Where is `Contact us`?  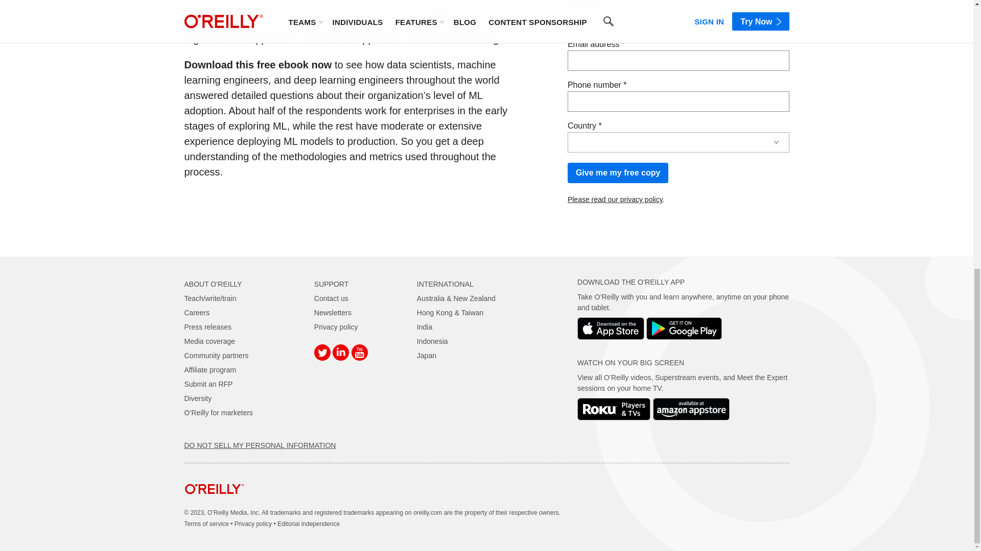 Contact us is located at coordinates (331, 298).